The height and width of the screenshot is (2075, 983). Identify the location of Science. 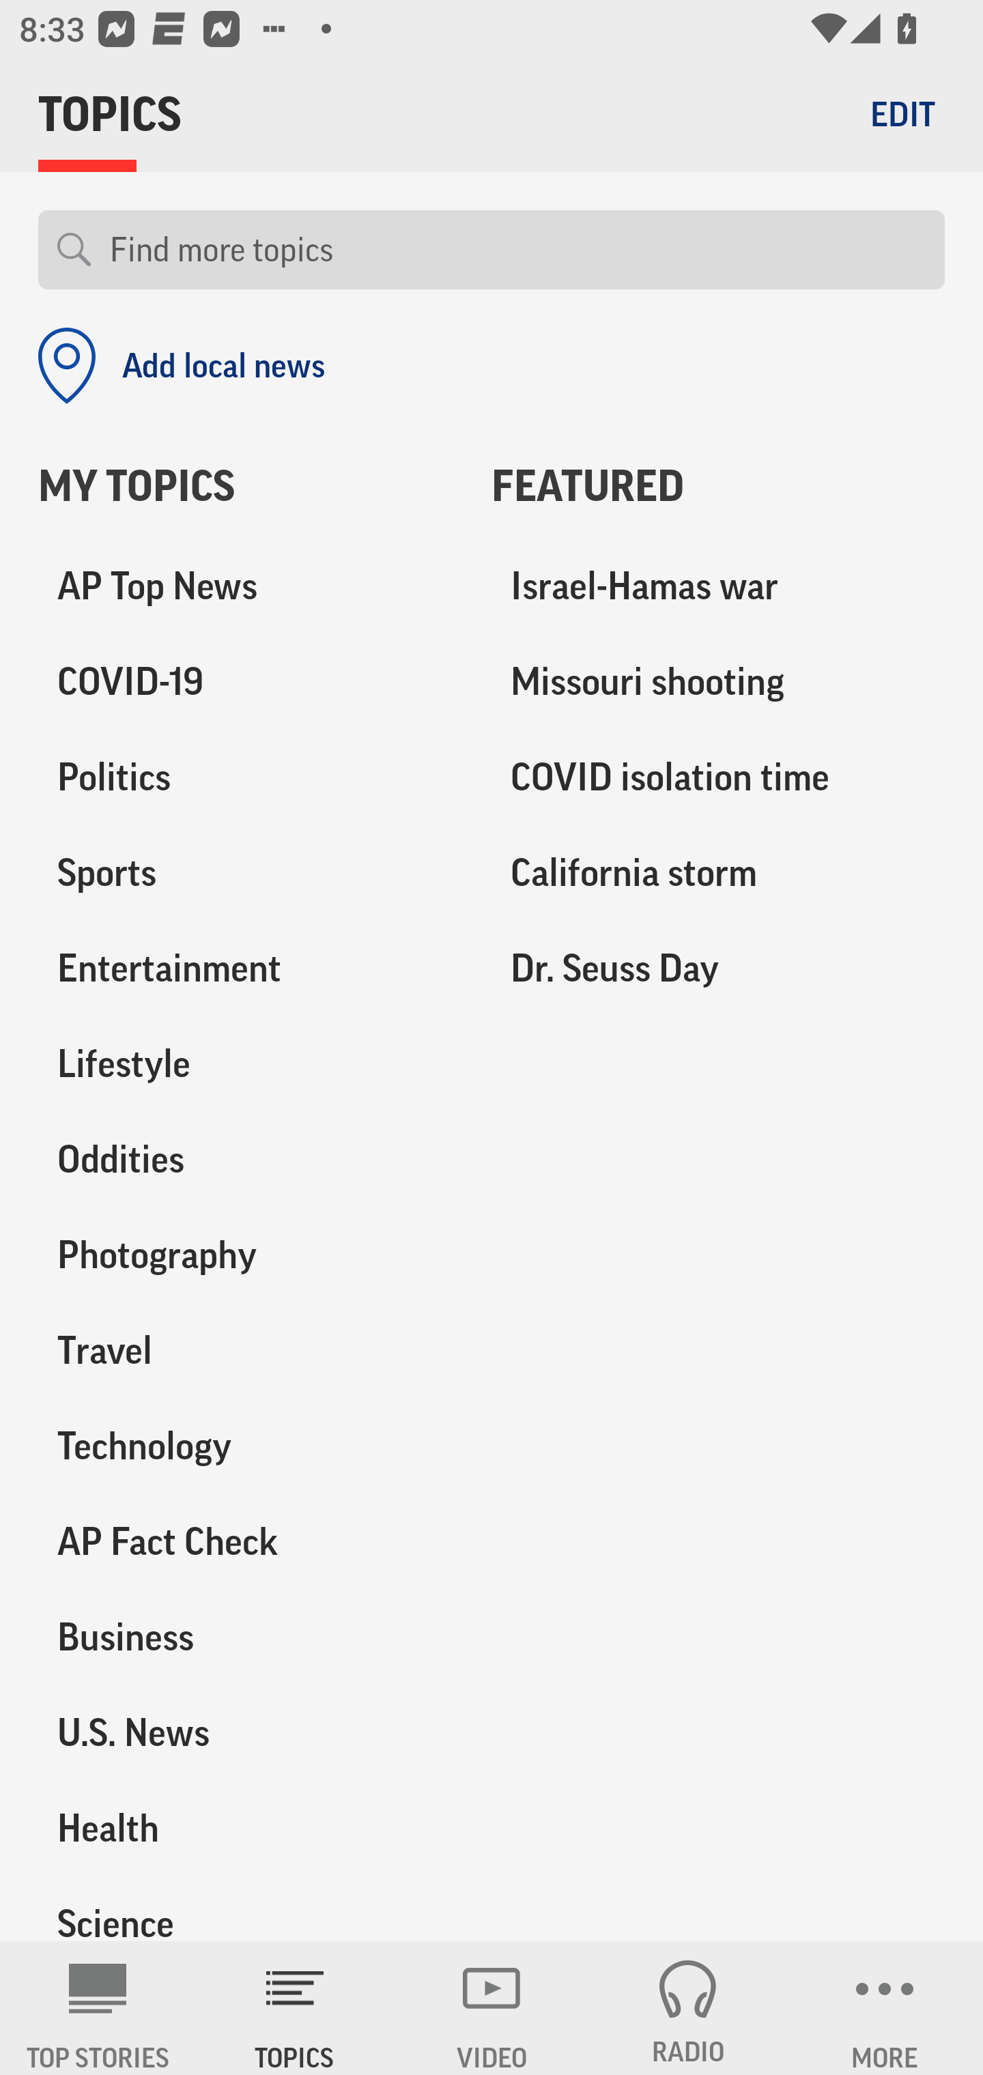
(246, 1908).